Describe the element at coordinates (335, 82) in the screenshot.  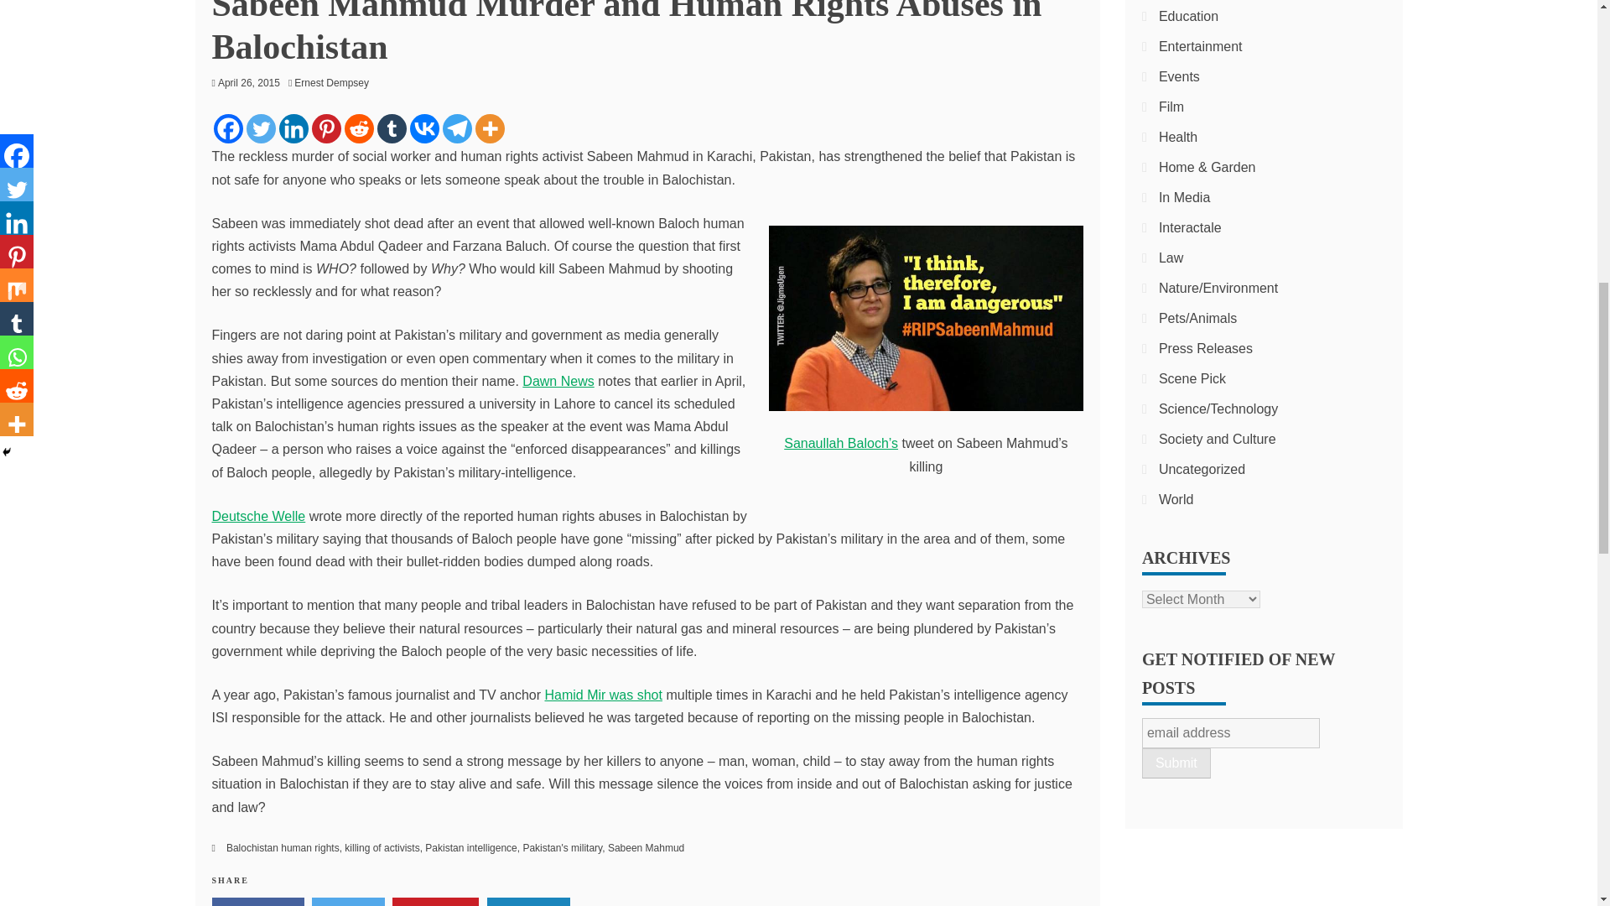
I see `Ernest Dempsey` at that location.